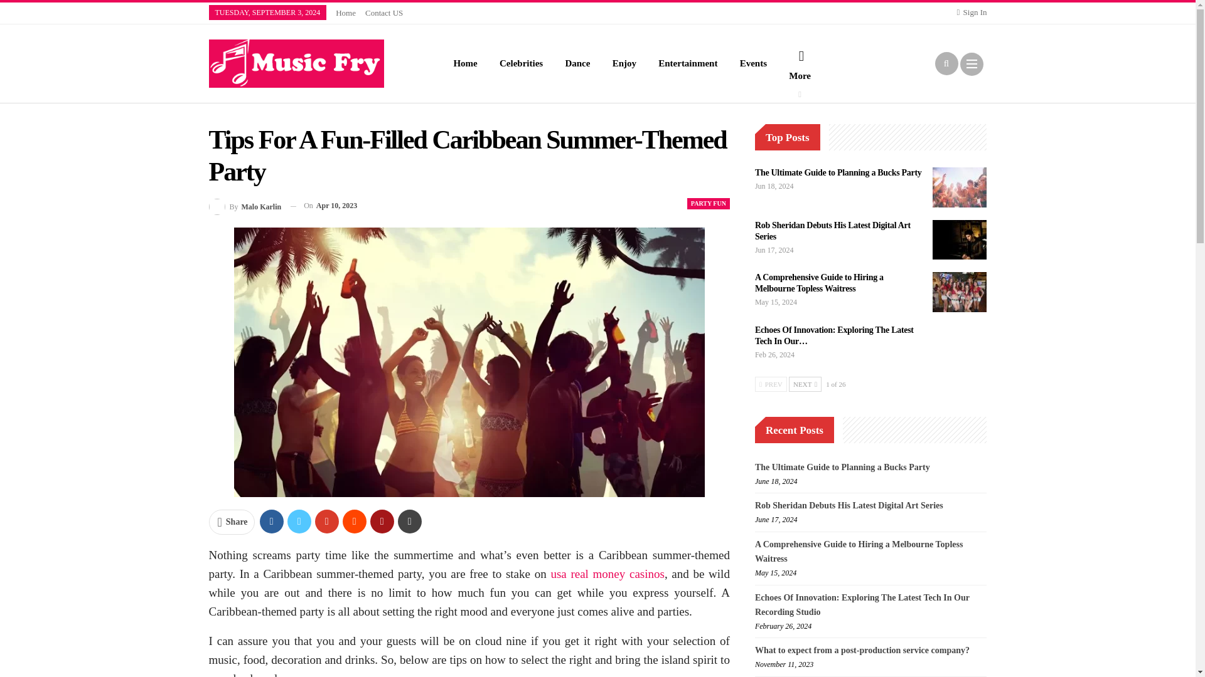  Describe the element at coordinates (608, 574) in the screenshot. I see `usa real money casinos` at that location.